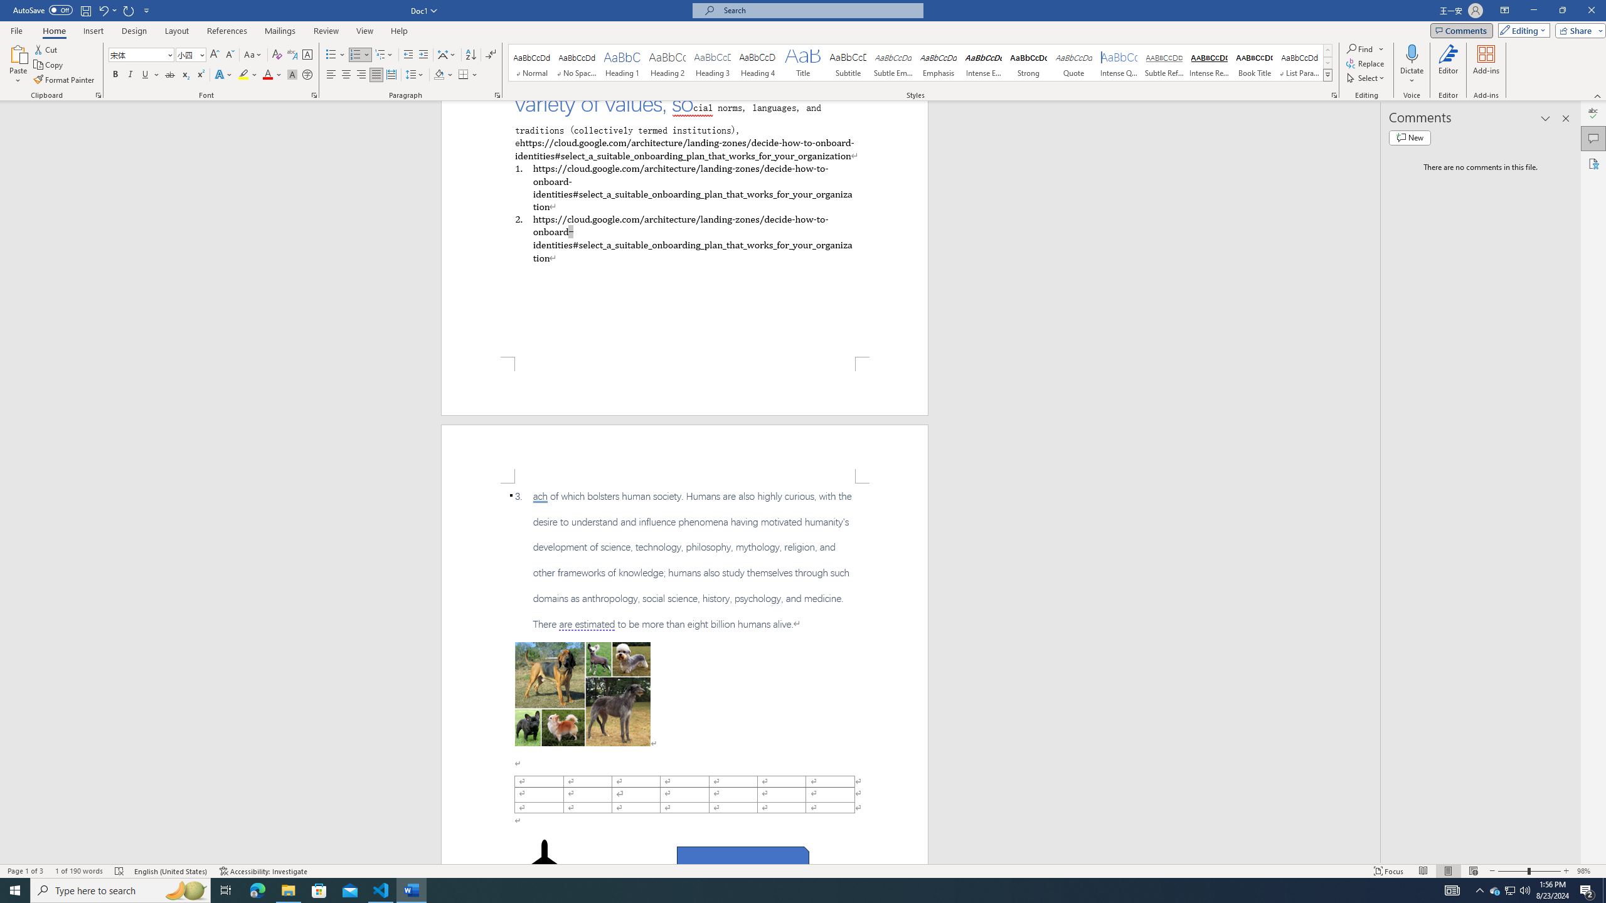 This screenshot has height=903, width=1606. I want to click on Web Layout, so click(1473, 871).